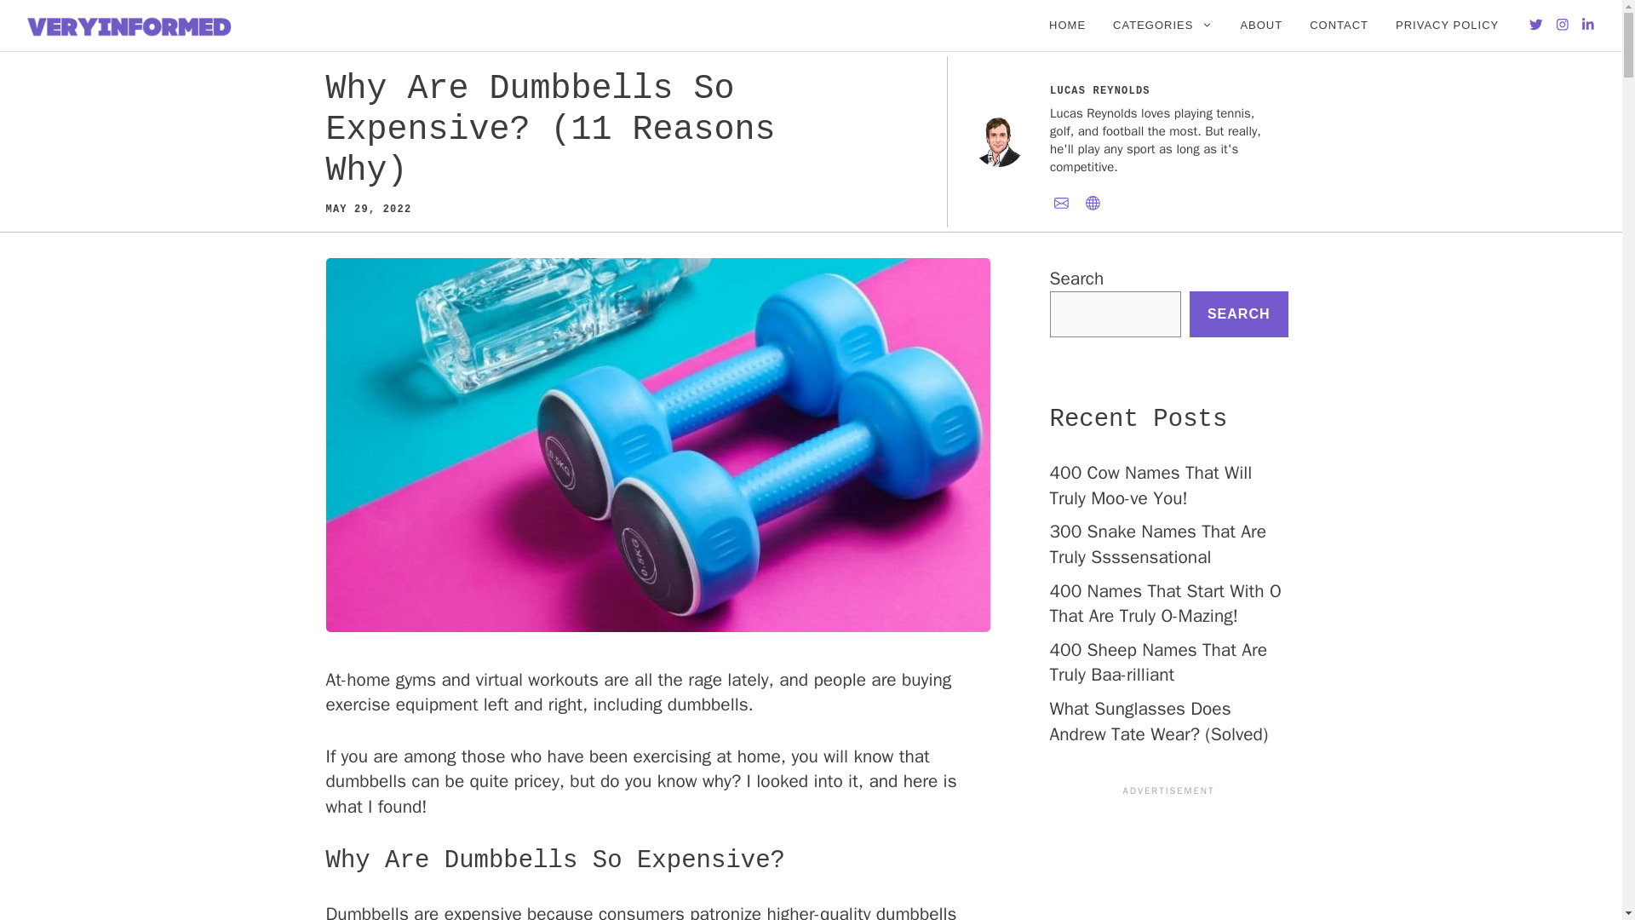  I want to click on CATEGORIES, so click(1162, 26).